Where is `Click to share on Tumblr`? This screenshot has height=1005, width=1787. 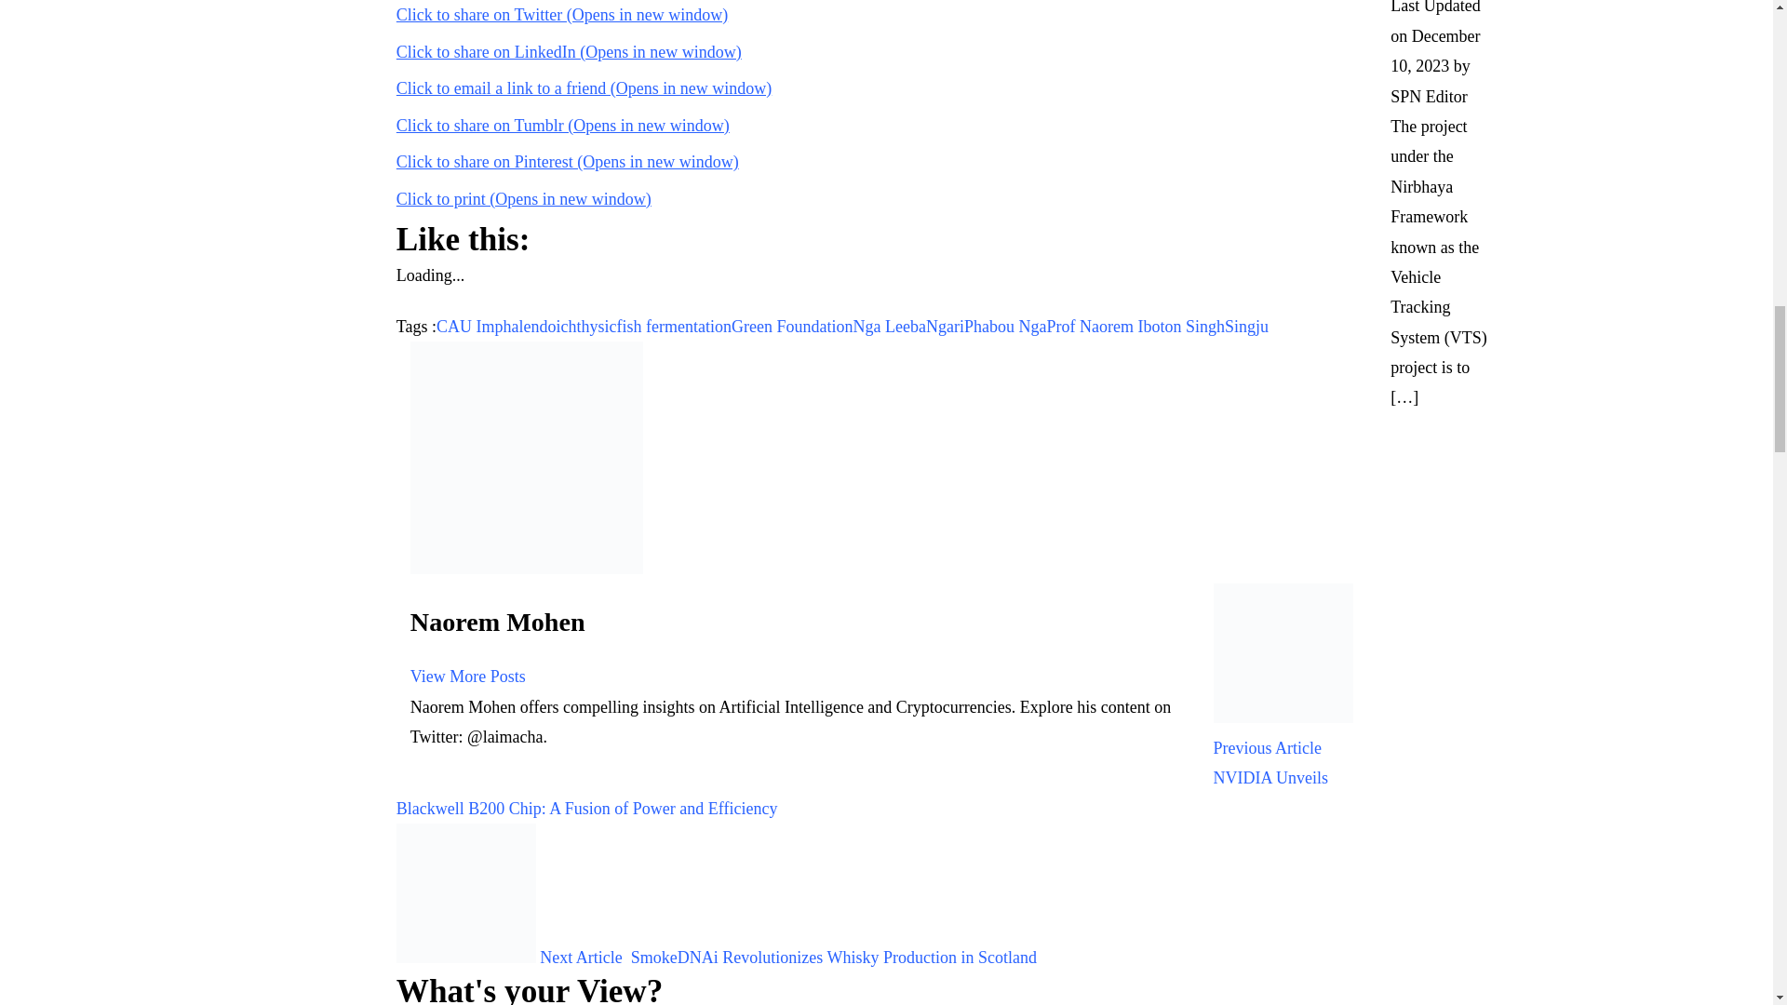 Click to share on Tumblr is located at coordinates (562, 125).